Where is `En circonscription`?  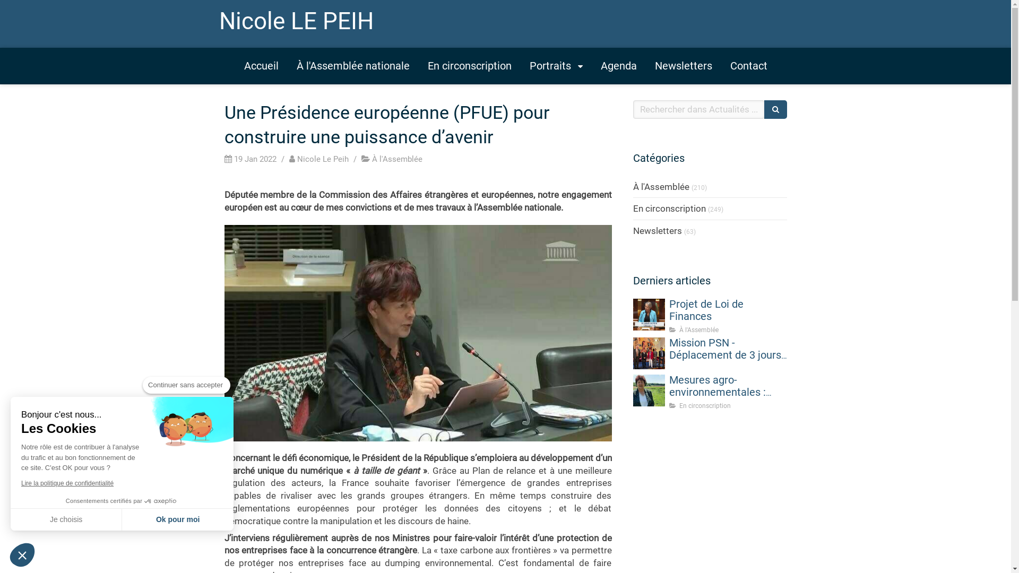 En circonscription is located at coordinates (669, 209).